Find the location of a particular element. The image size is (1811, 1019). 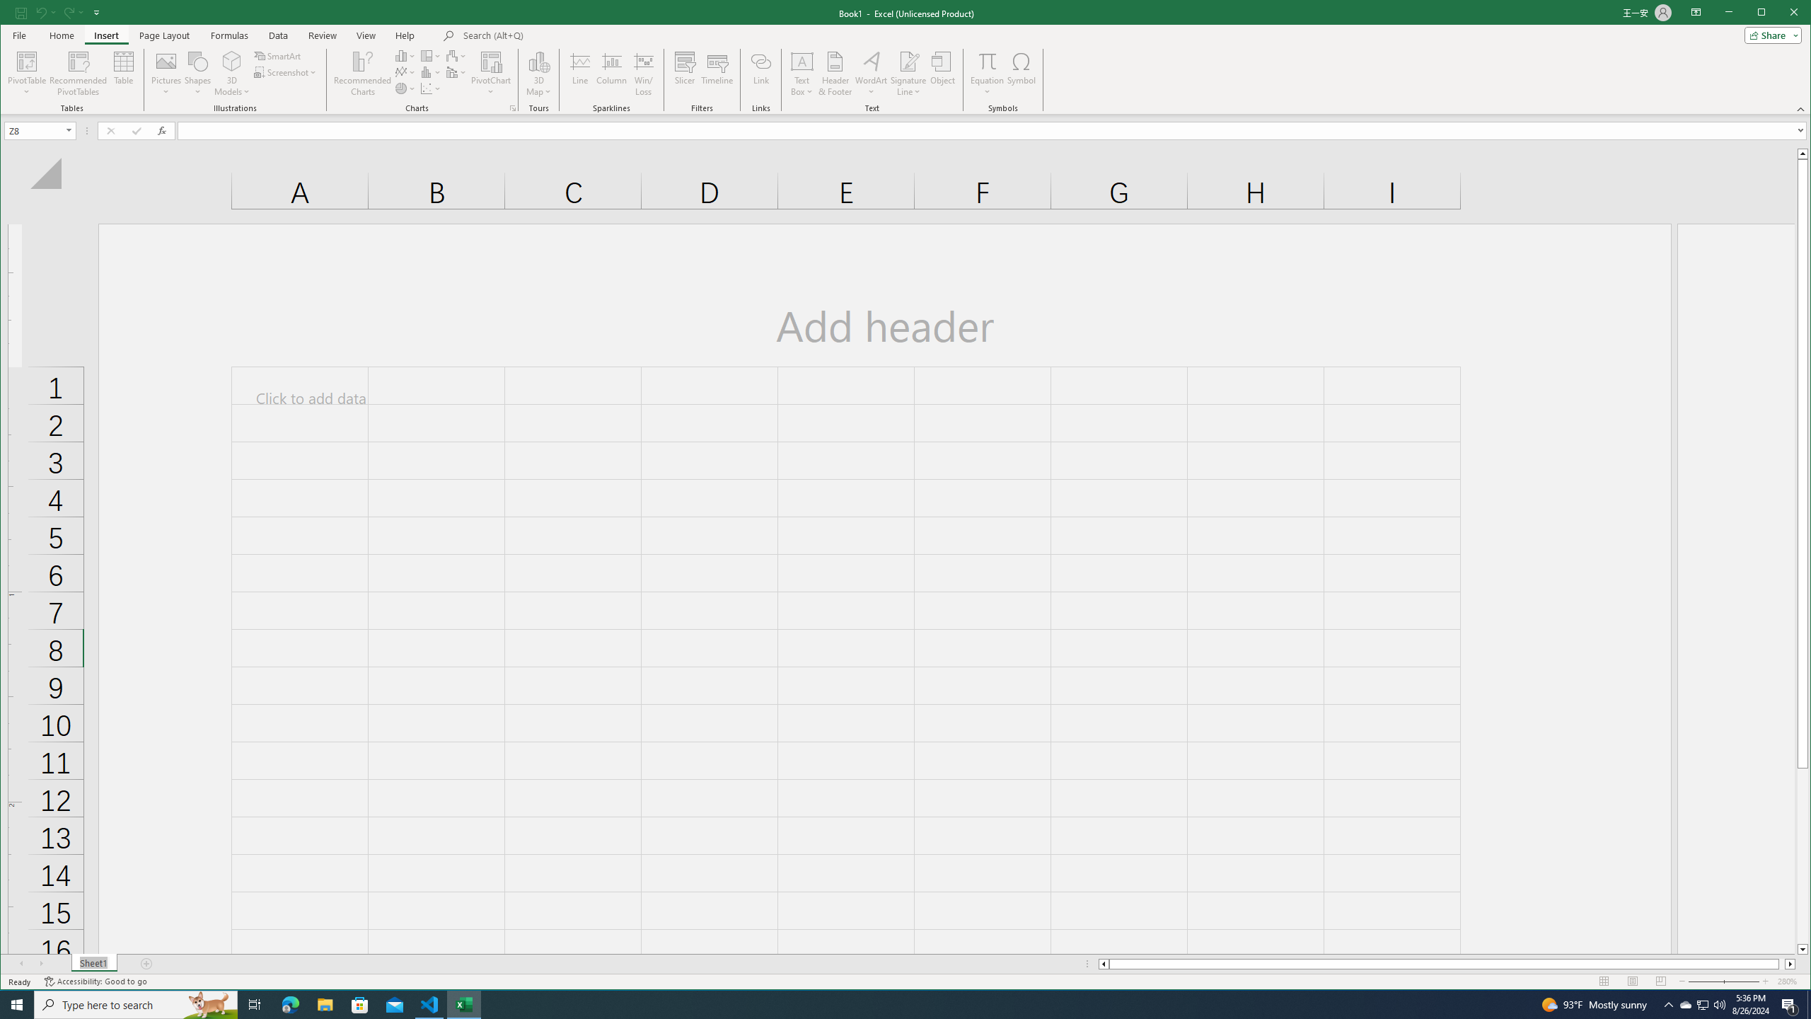

Page right is located at coordinates (1781, 964).